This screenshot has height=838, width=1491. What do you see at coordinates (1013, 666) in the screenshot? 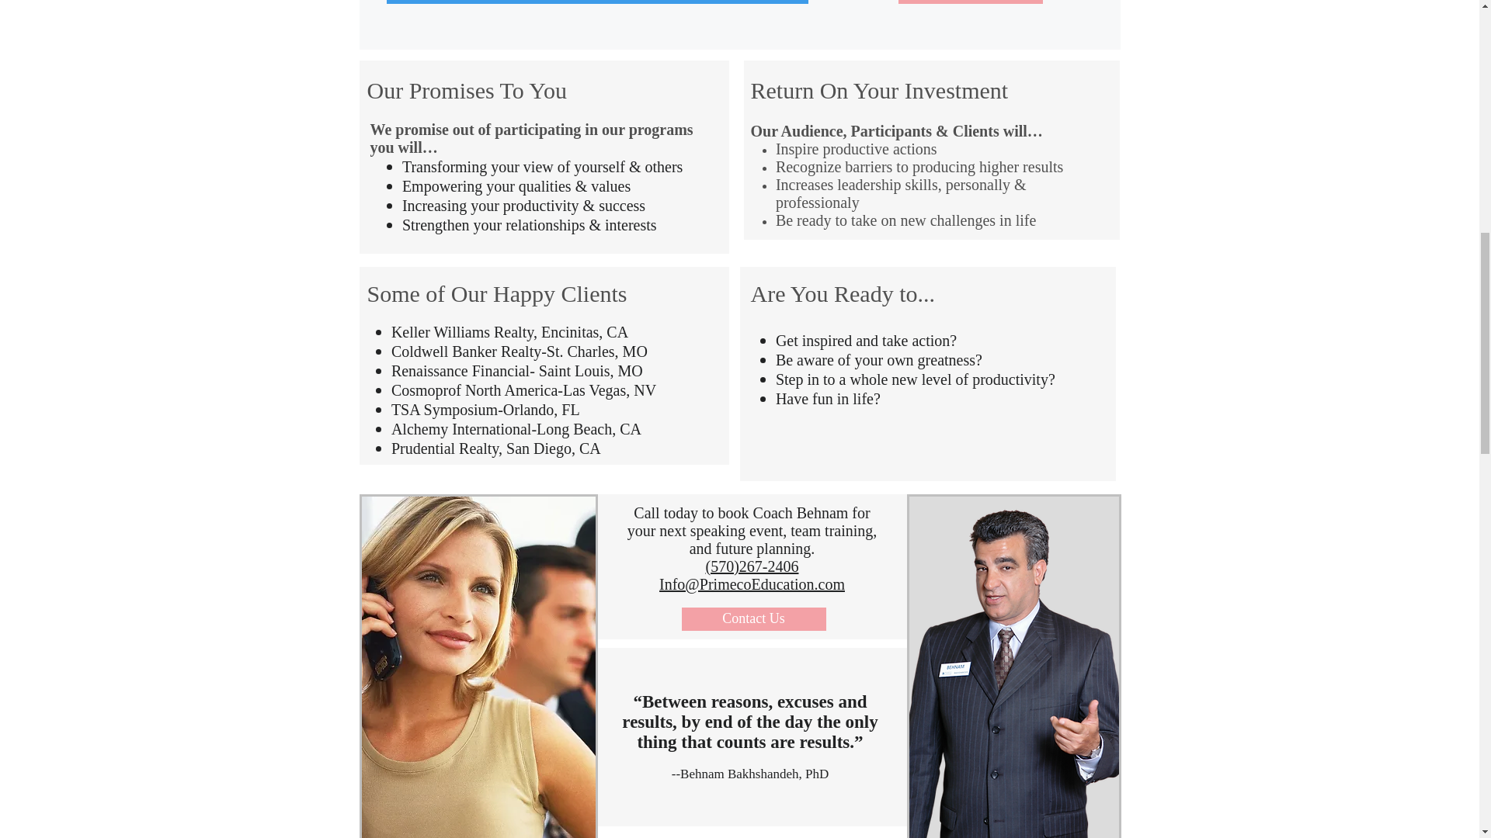
I see `Coach Behnam Delivering a Keynot Speaking` at bounding box center [1013, 666].